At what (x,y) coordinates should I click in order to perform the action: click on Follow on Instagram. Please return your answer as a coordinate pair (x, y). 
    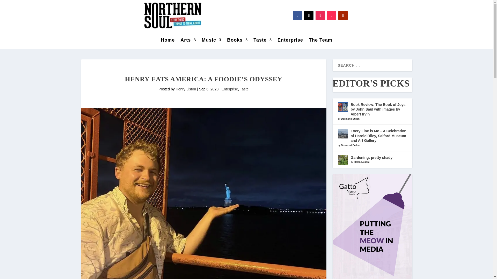
    Looking at the image, I should click on (320, 16).